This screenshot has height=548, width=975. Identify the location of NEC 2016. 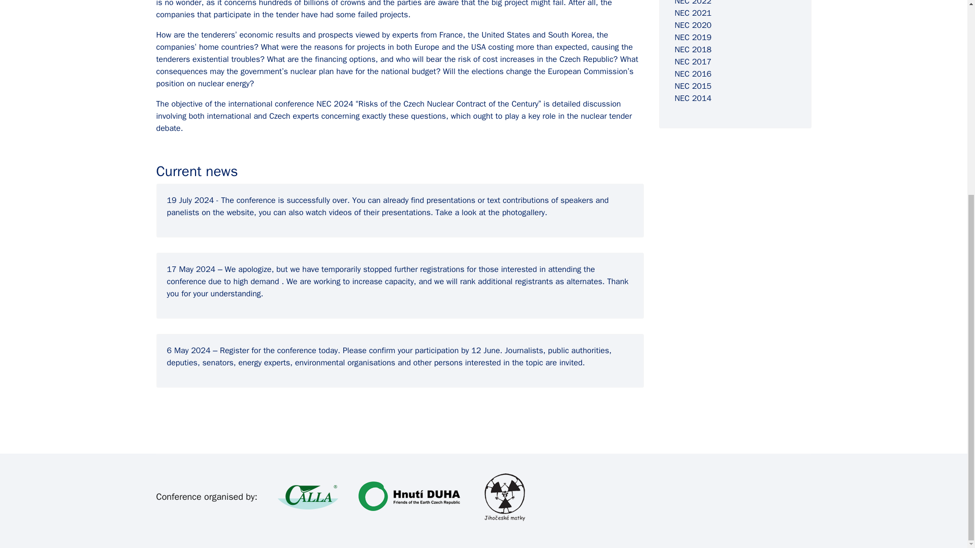
(693, 74).